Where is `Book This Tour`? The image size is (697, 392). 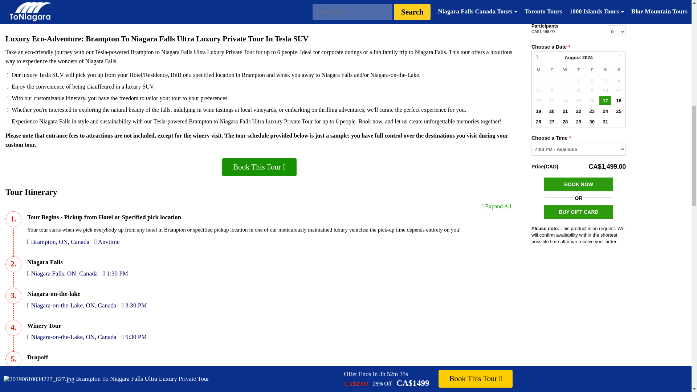 Book This Tour is located at coordinates (259, 167).